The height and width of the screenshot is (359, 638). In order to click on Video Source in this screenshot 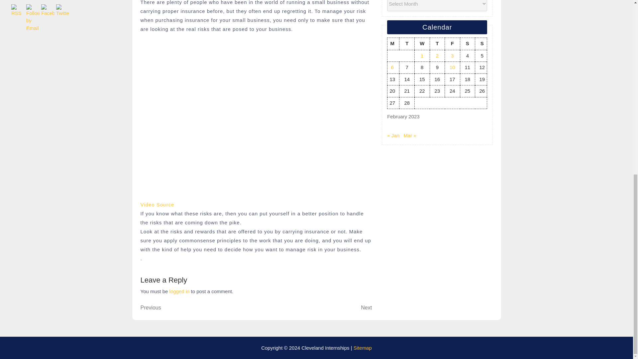, I will do `click(393, 44)`.